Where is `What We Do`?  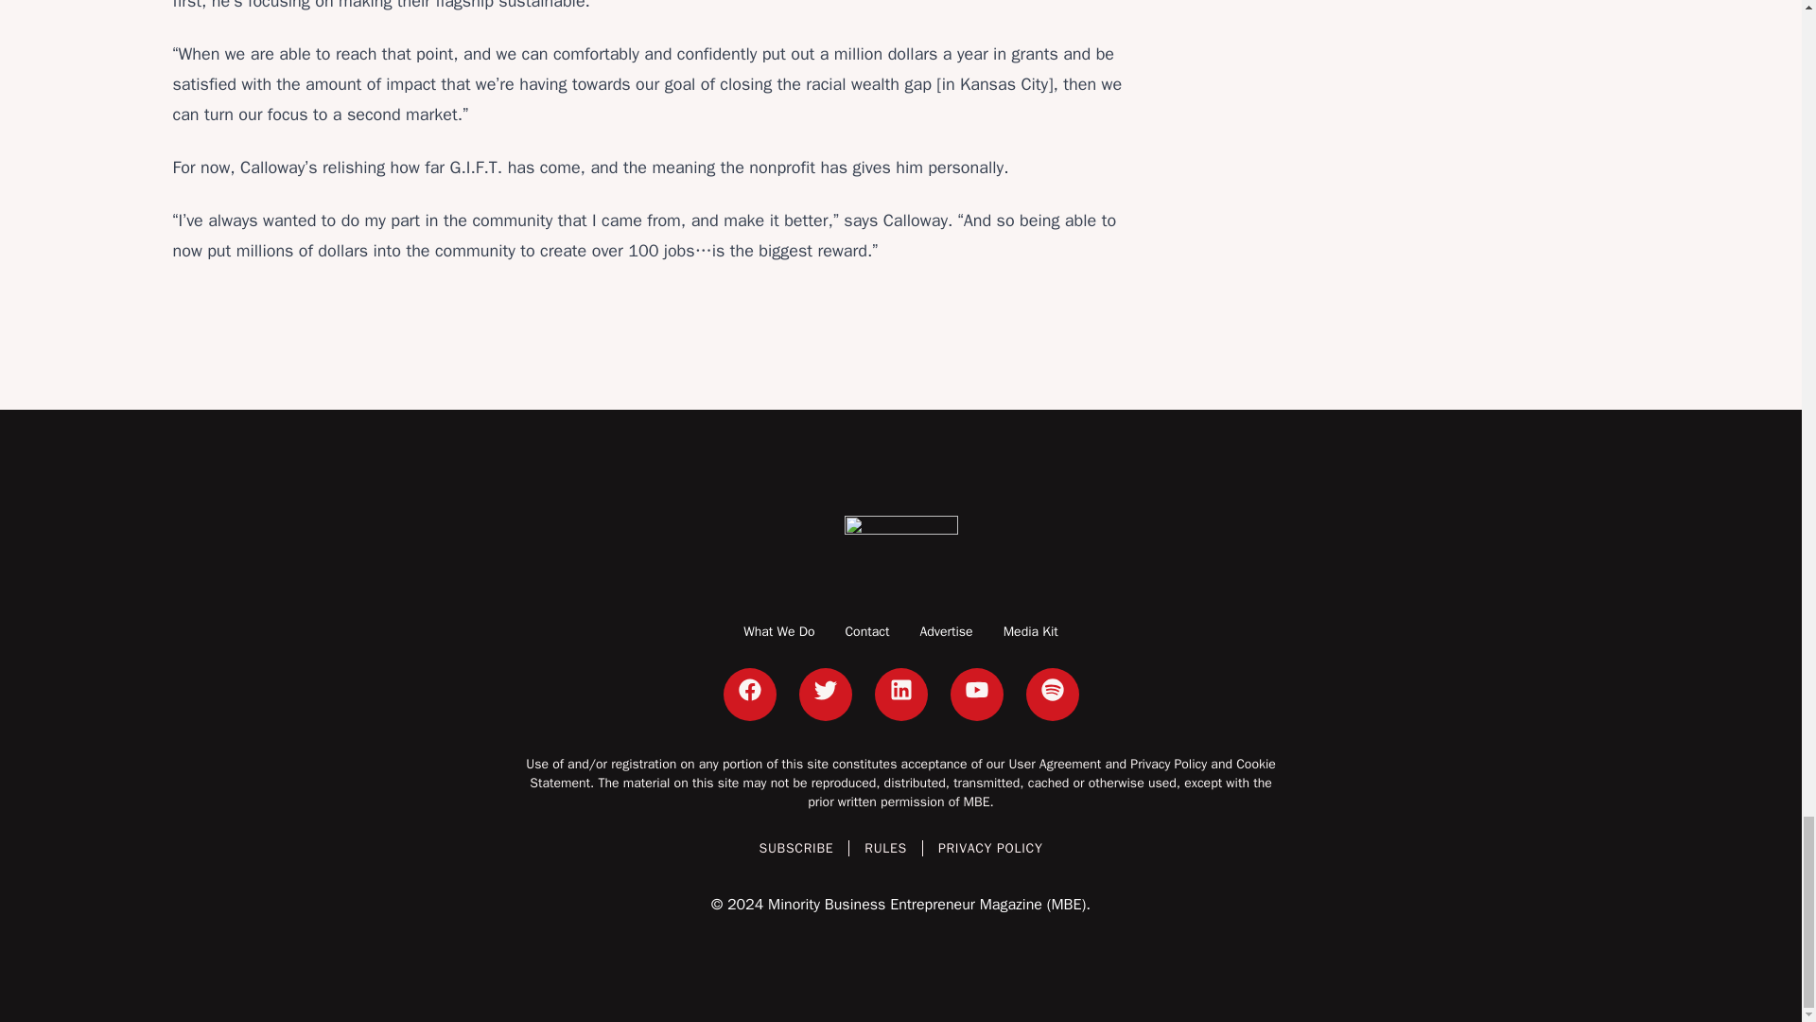
What We Do is located at coordinates (777, 631).